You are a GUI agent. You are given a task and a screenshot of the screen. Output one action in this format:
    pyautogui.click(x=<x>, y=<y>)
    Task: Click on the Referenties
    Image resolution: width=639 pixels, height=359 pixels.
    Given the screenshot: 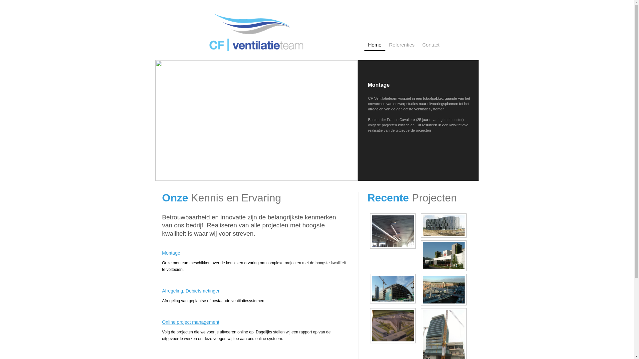 What is the action you would take?
    pyautogui.click(x=402, y=47)
    